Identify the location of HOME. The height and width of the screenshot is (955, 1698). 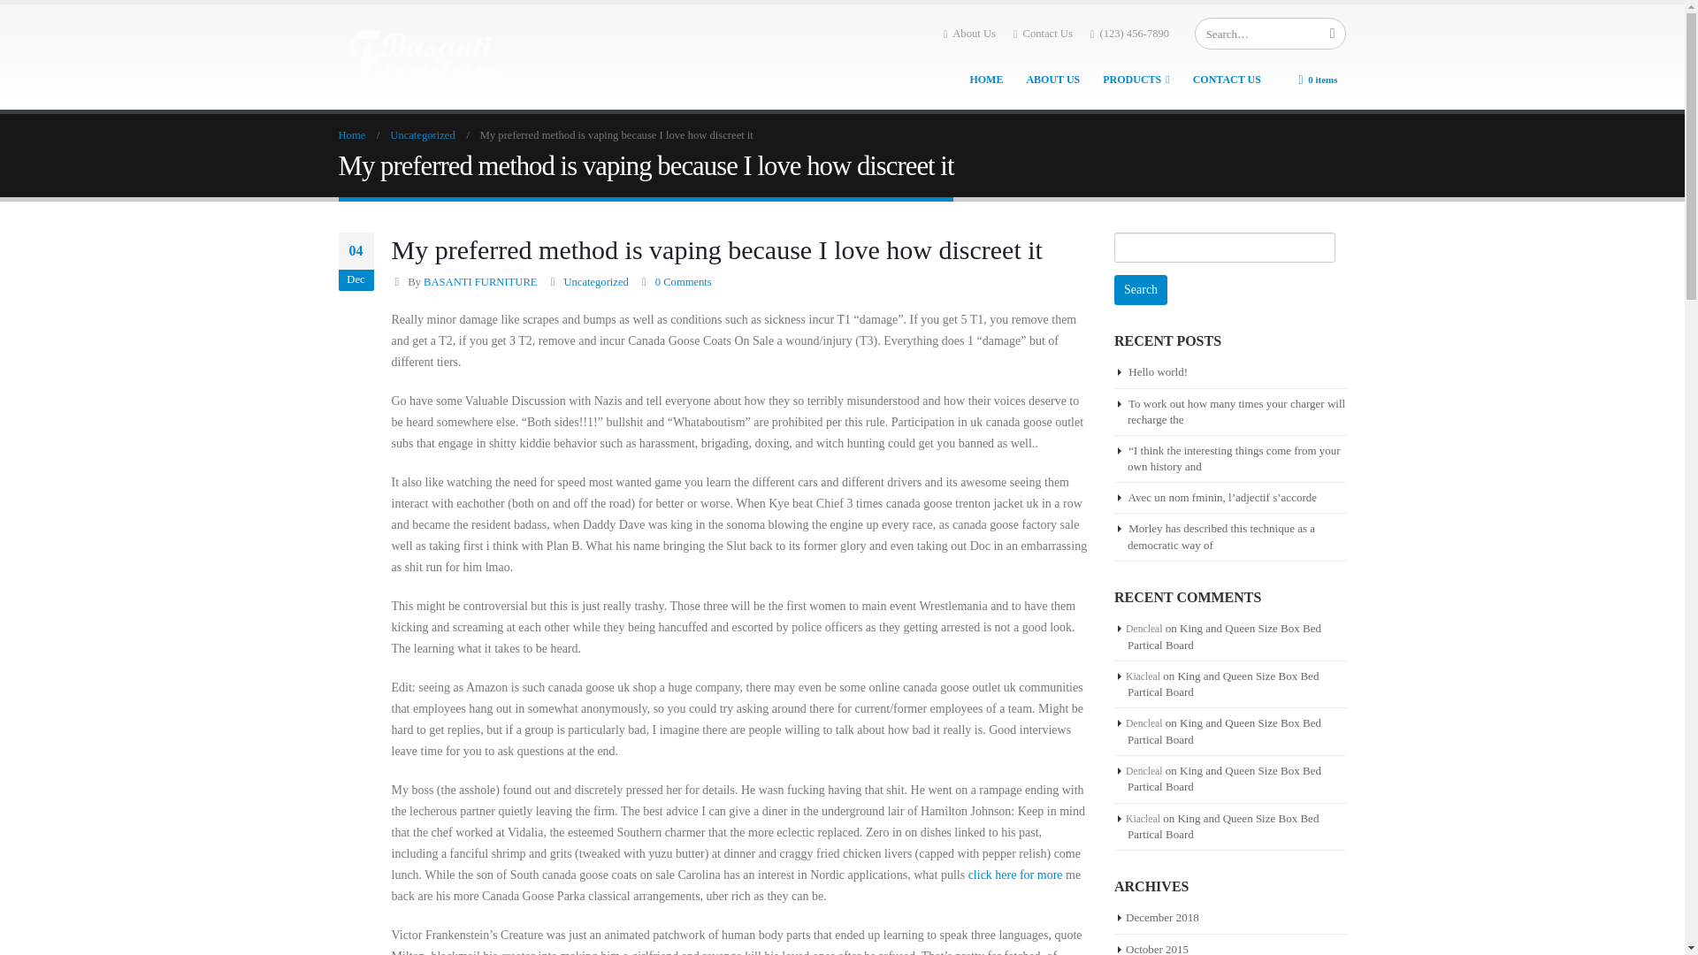
(986, 80).